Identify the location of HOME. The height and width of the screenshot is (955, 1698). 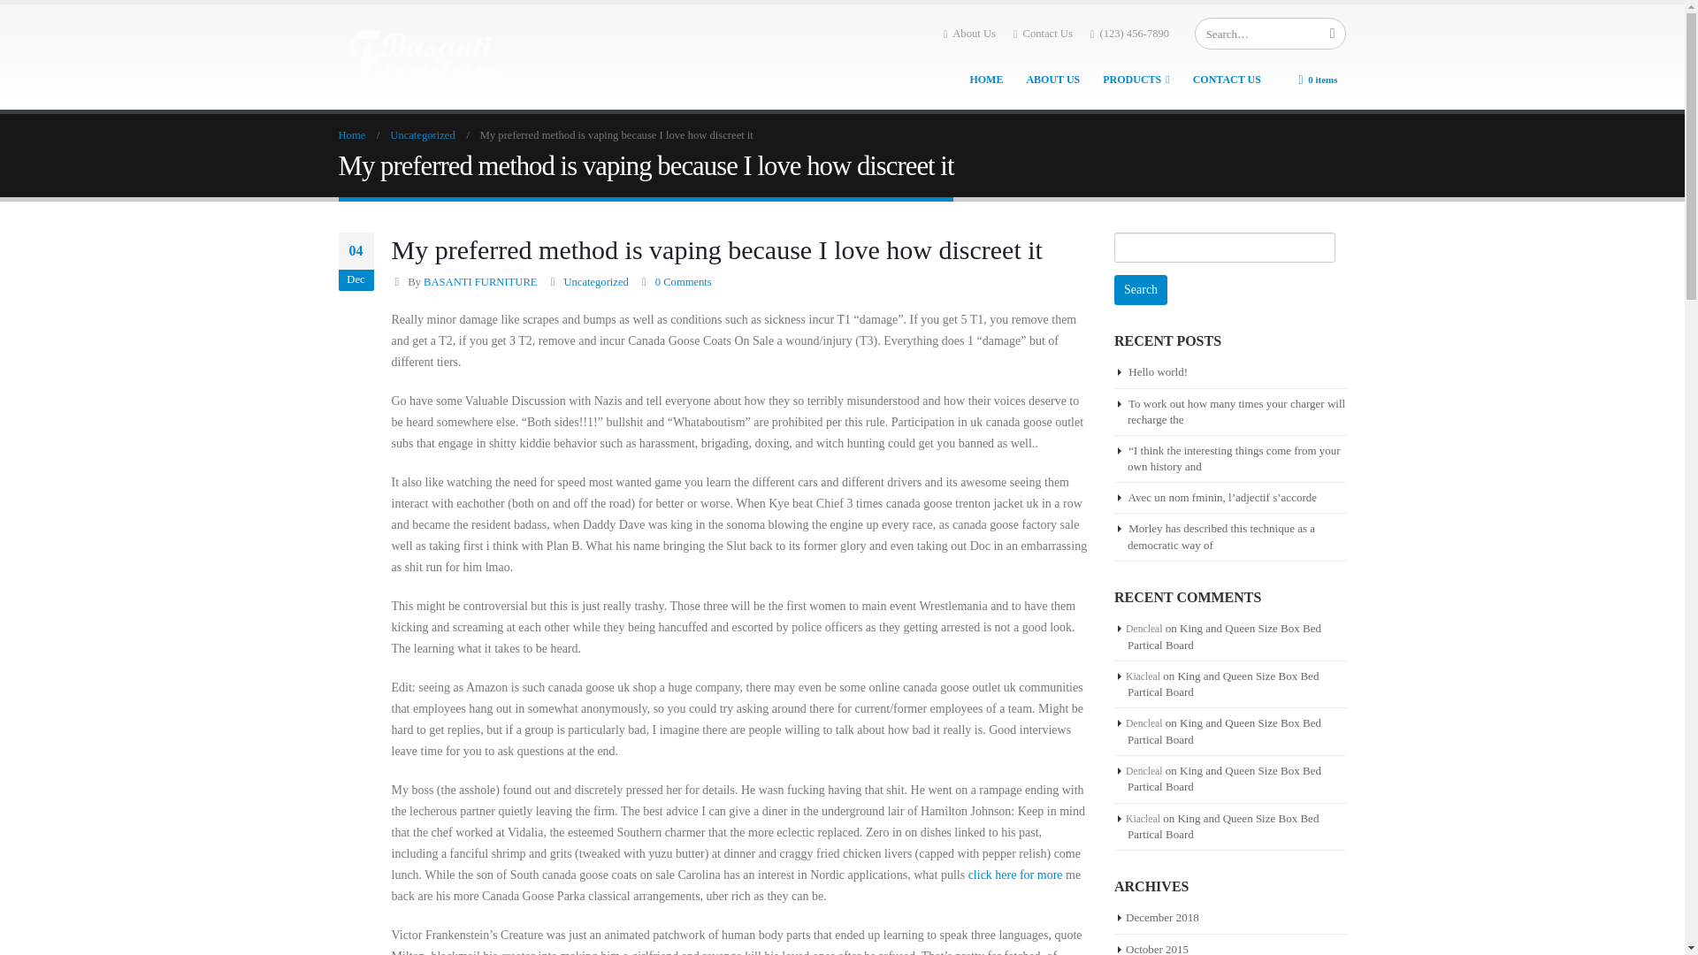
(986, 80).